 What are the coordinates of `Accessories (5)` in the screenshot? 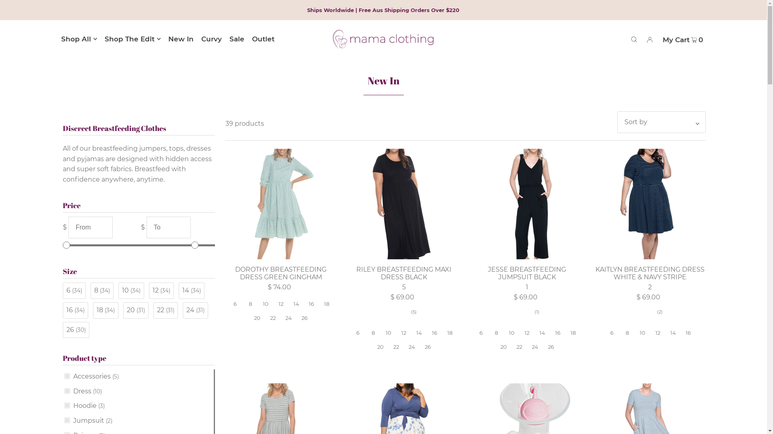 It's located at (92, 377).